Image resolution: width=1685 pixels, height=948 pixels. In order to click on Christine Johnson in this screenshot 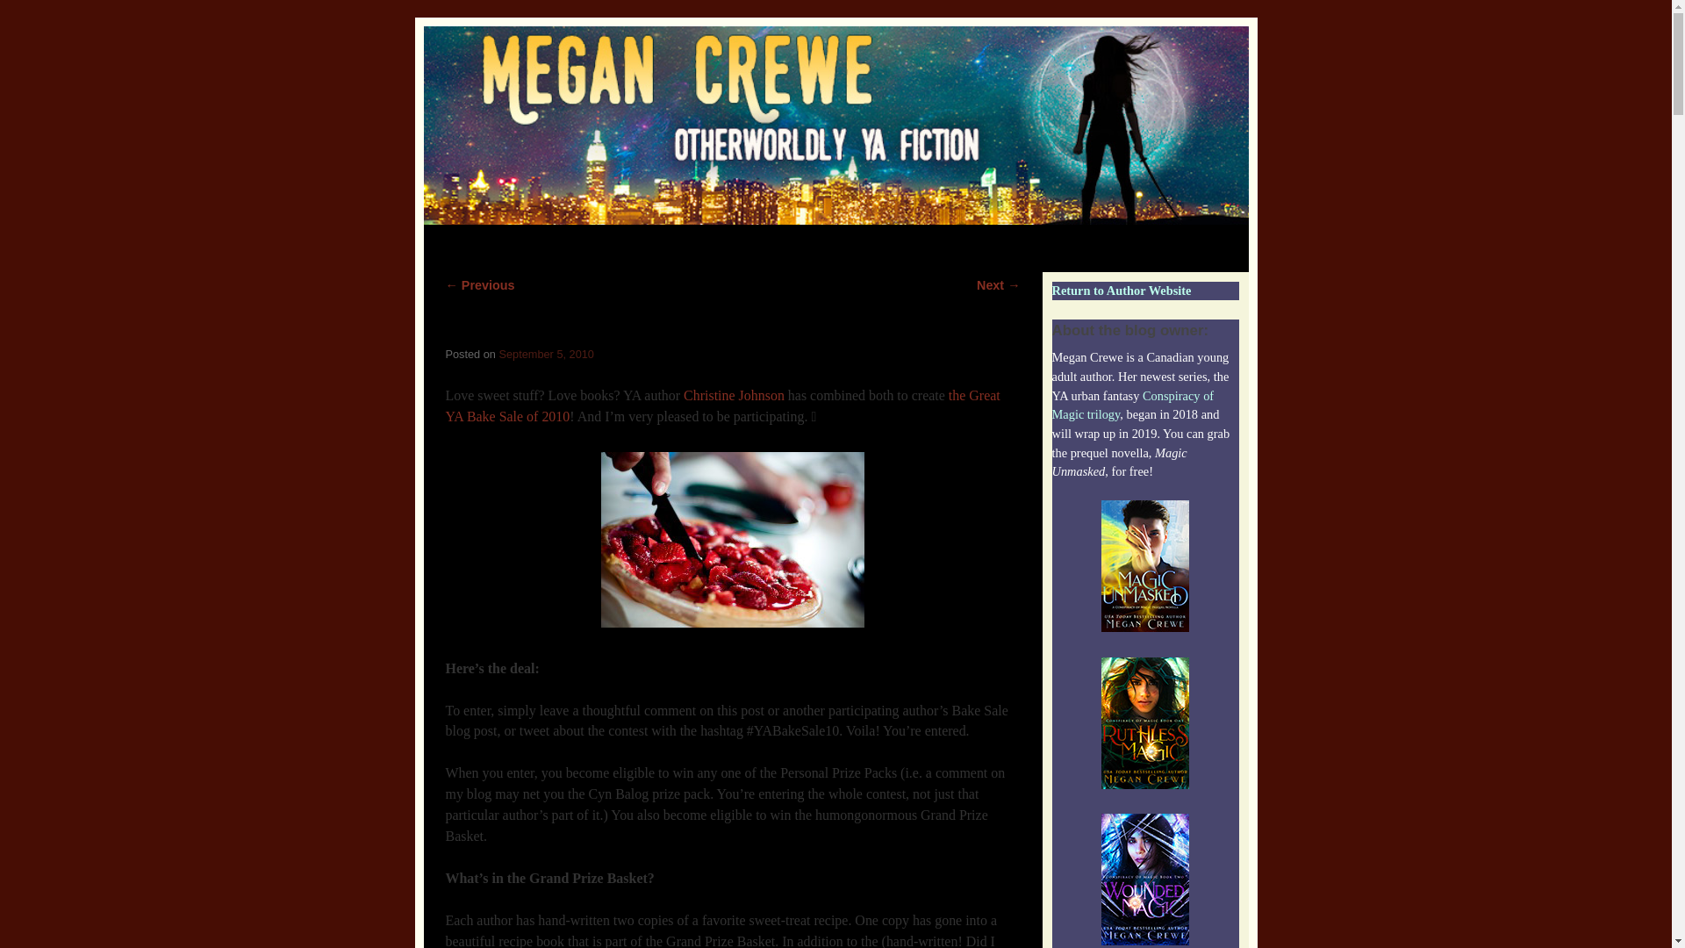, I will do `click(734, 395)`.